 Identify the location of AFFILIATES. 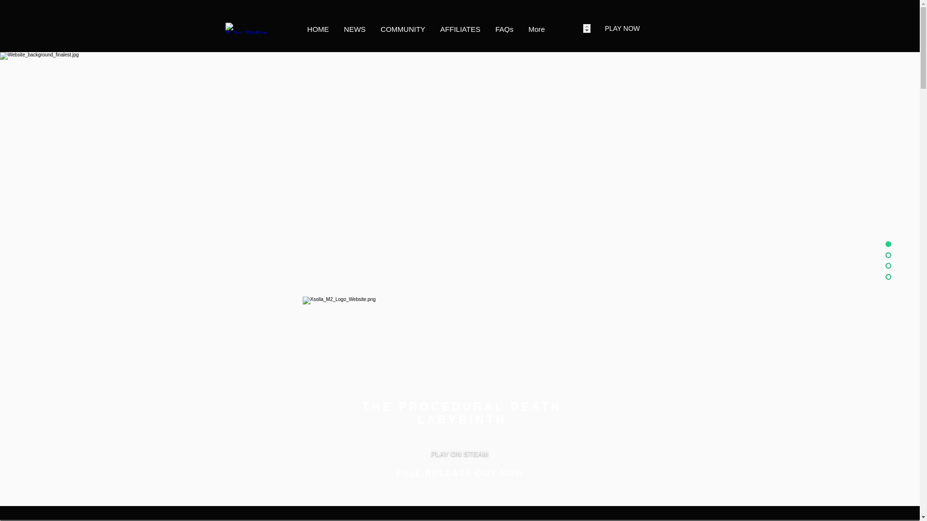
(460, 28).